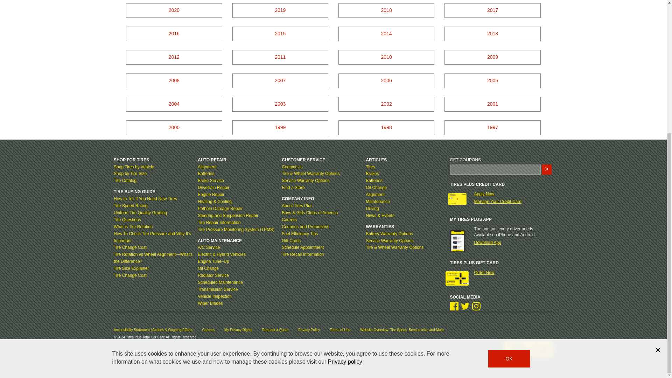 The image size is (672, 378). What do you see at coordinates (476, 306) in the screenshot?
I see `Instagram` at bounding box center [476, 306].